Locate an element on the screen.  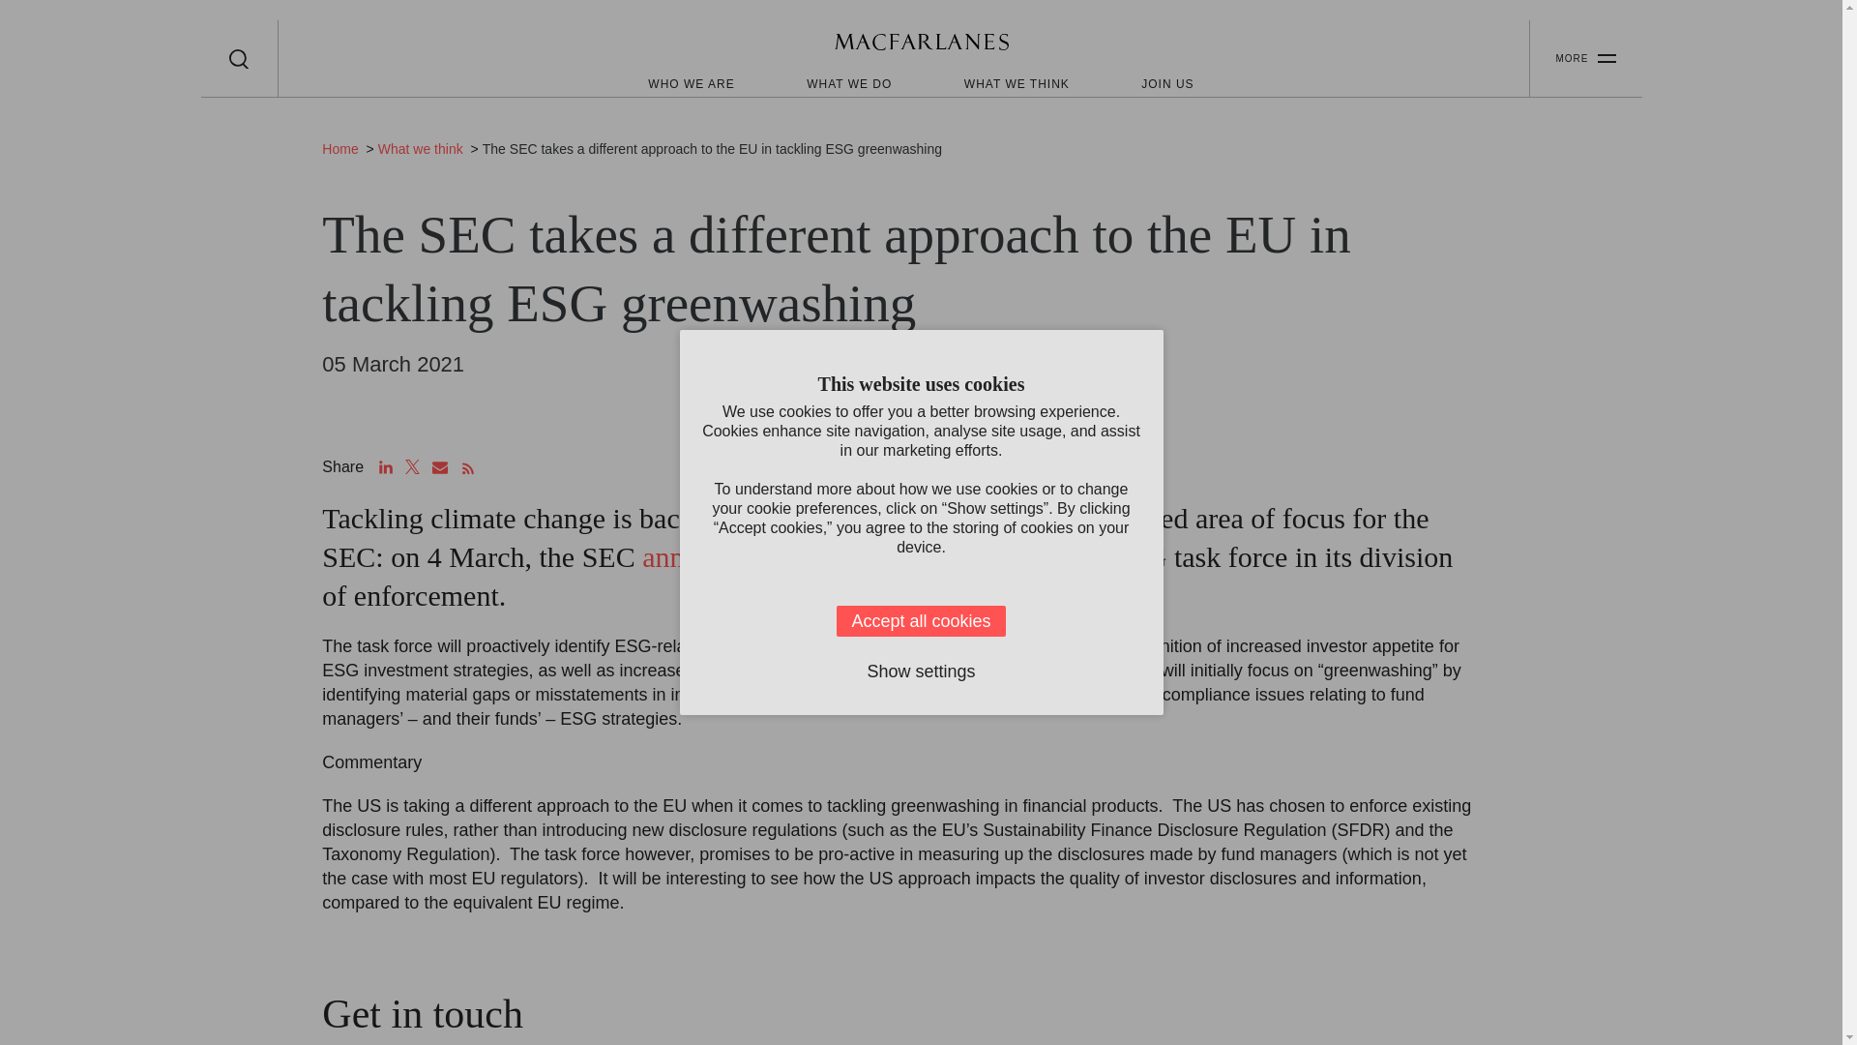
MACFARLANES is located at coordinates (921, 45).